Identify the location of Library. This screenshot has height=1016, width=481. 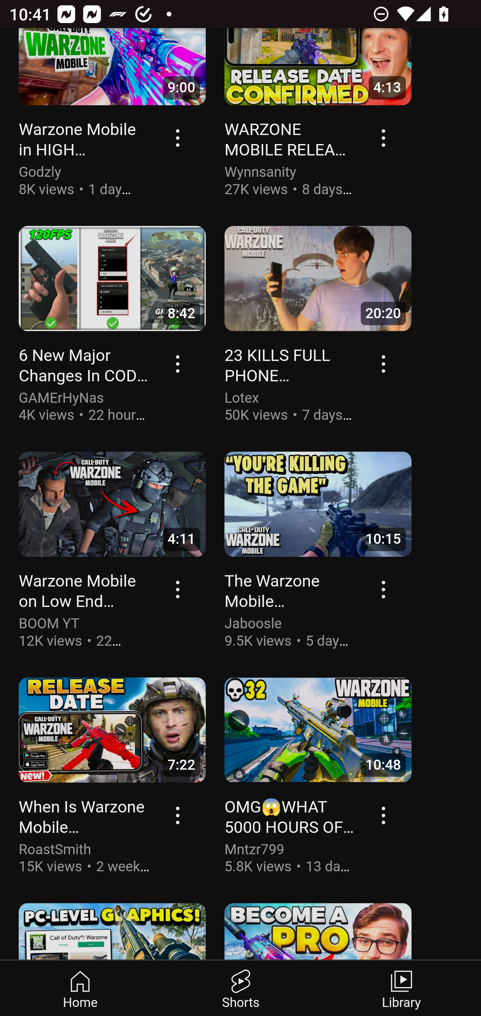
(401, 989).